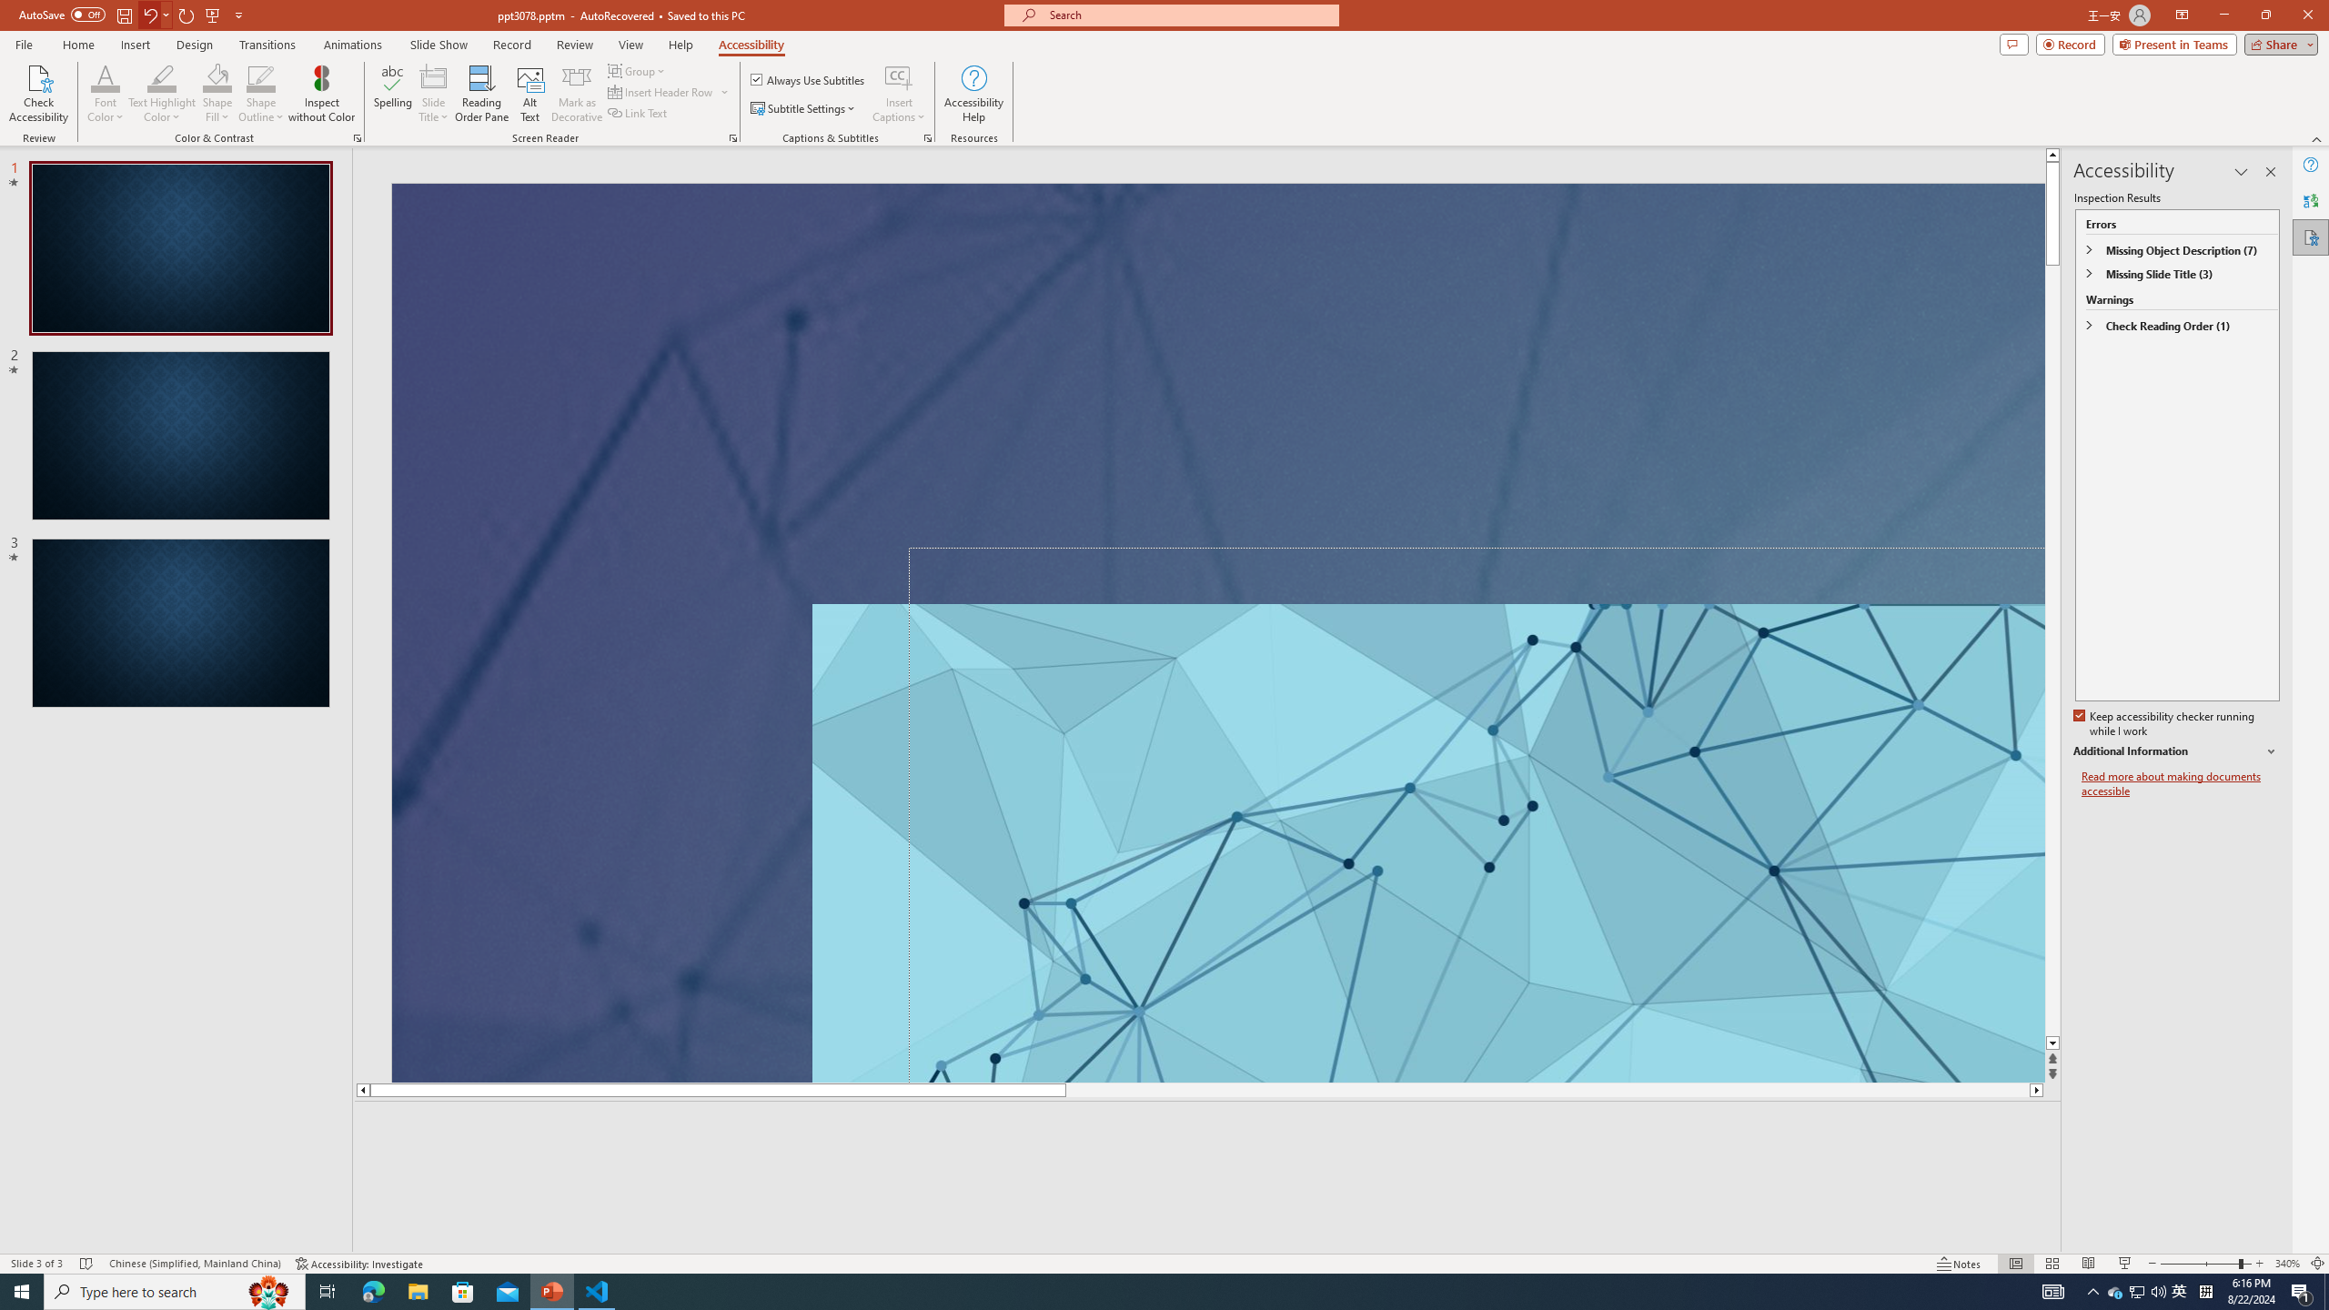  What do you see at coordinates (733, 138) in the screenshot?
I see `Screen Reader` at bounding box center [733, 138].